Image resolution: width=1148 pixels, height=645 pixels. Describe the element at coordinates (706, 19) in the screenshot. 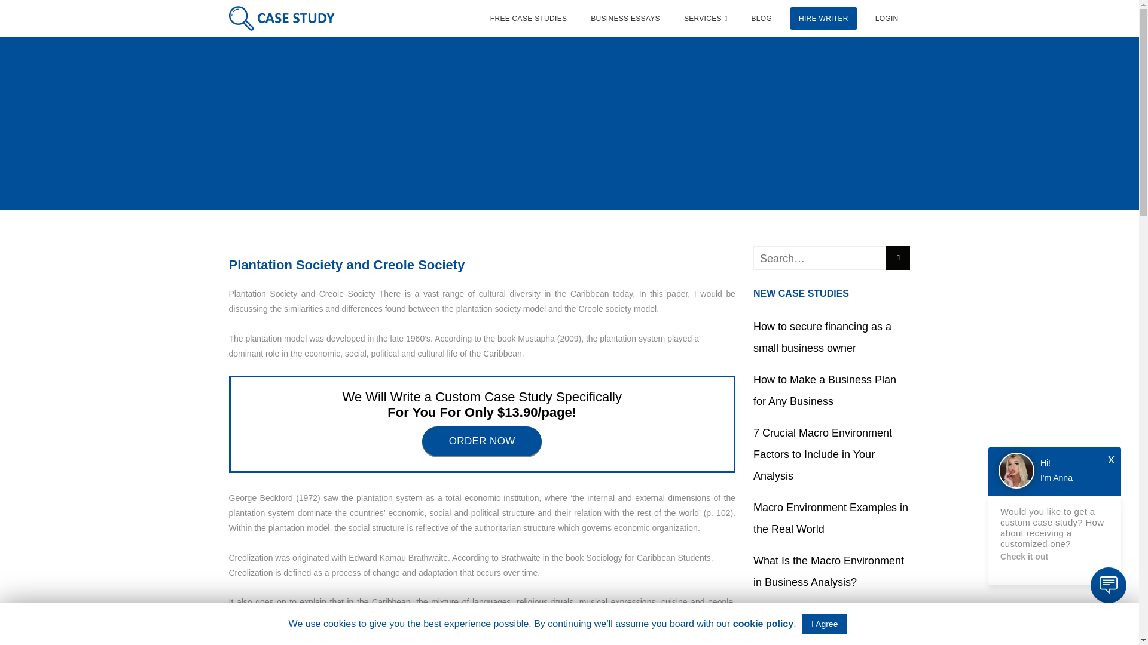

I see `SERVICES` at that location.